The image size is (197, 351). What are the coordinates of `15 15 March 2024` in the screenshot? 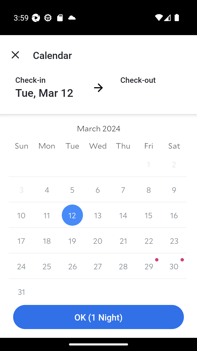 It's located at (148, 215).